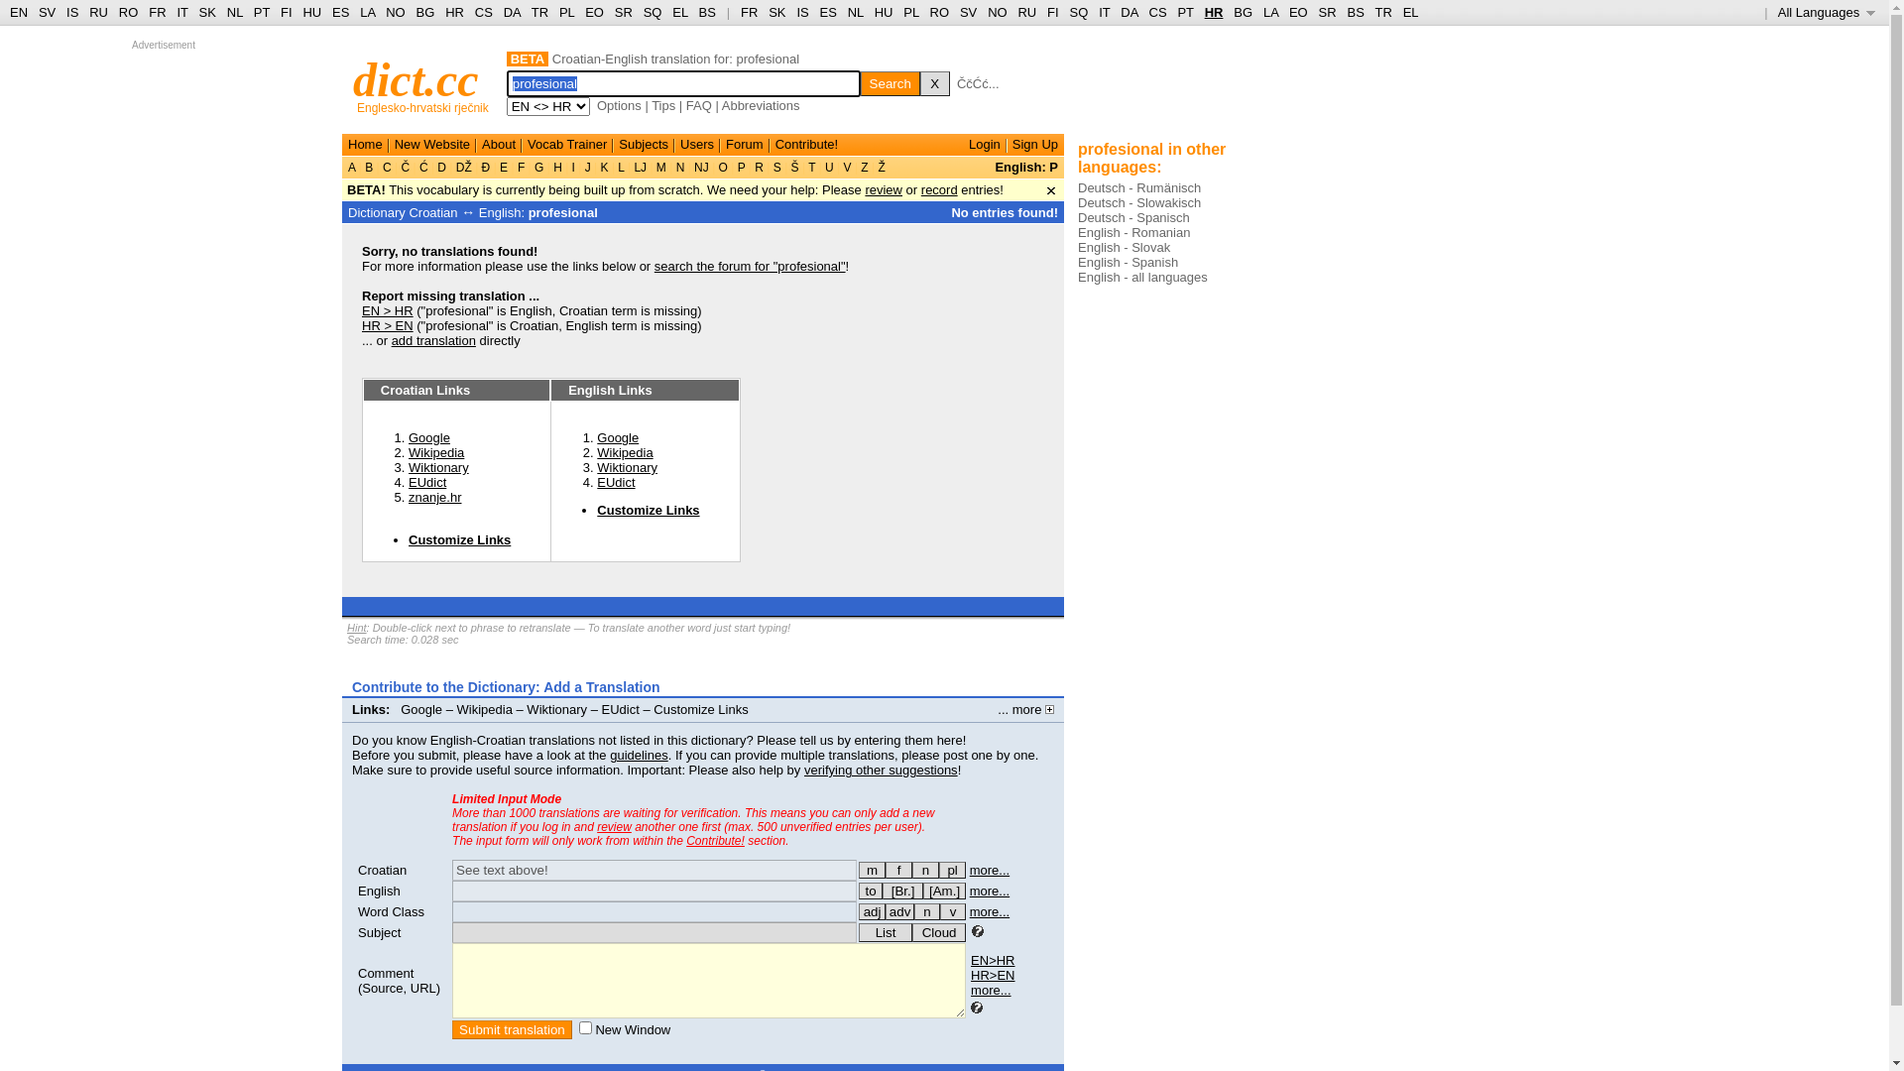 The image size is (1904, 1071). Describe the element at coordinates (1157, 12) in the screenshot. I see `CS` at that location.